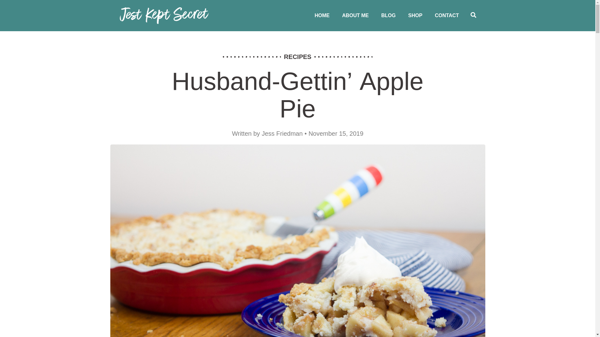  Describe the element at coordinates (388, 16) in the screenshot. I see `BLOG` at that location.